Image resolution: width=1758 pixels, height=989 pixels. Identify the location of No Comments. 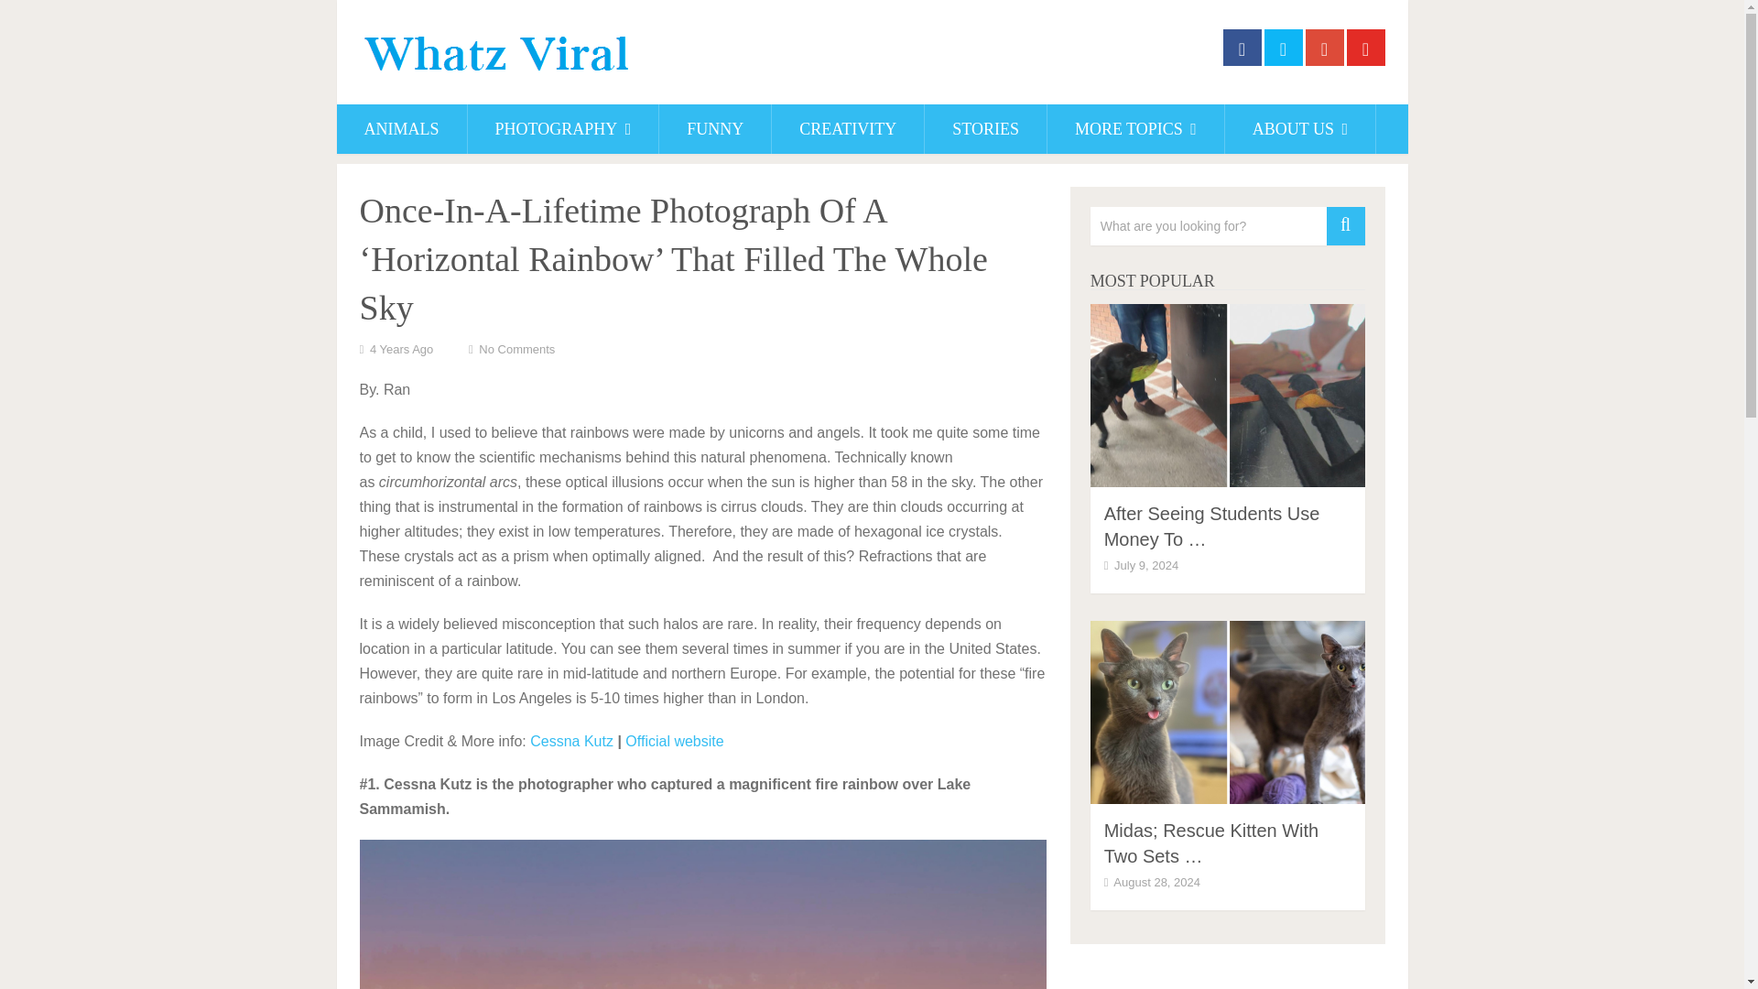
(516, 348).